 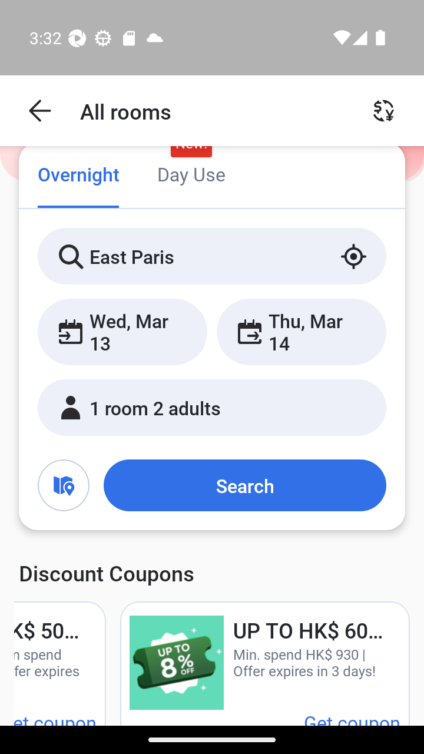 What do you see at coordinates (212, 407) in the screenshot?
I see `1 room 2 adults` at bounding box center [212, 407].